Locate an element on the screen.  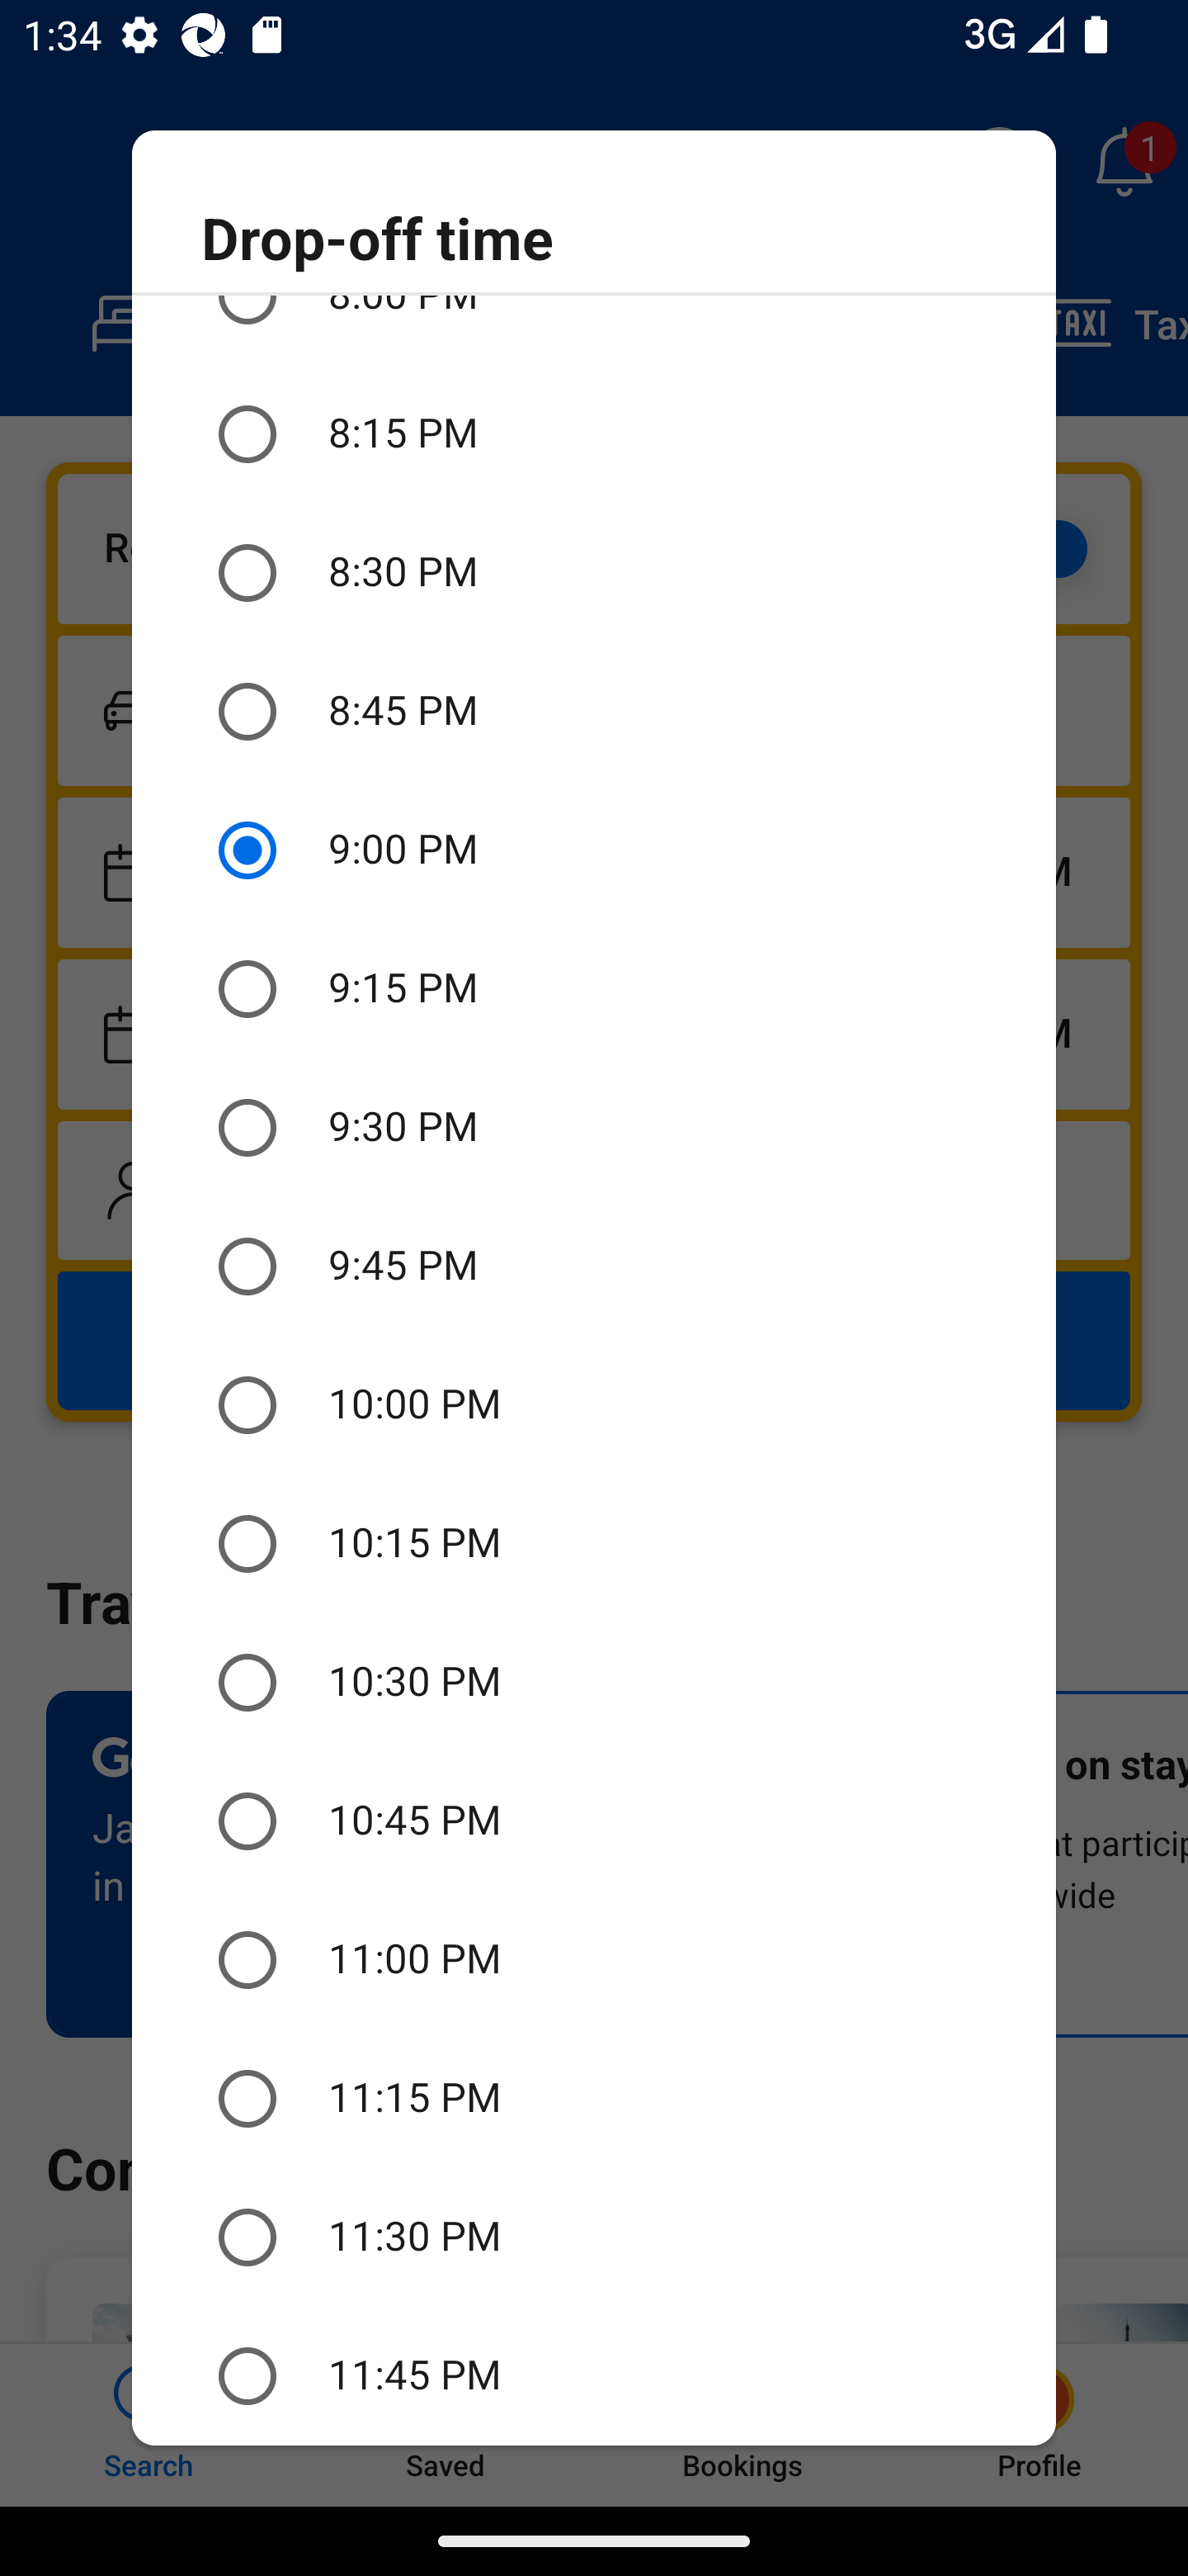
11:15 PM is located at coordinates (594, 2099).